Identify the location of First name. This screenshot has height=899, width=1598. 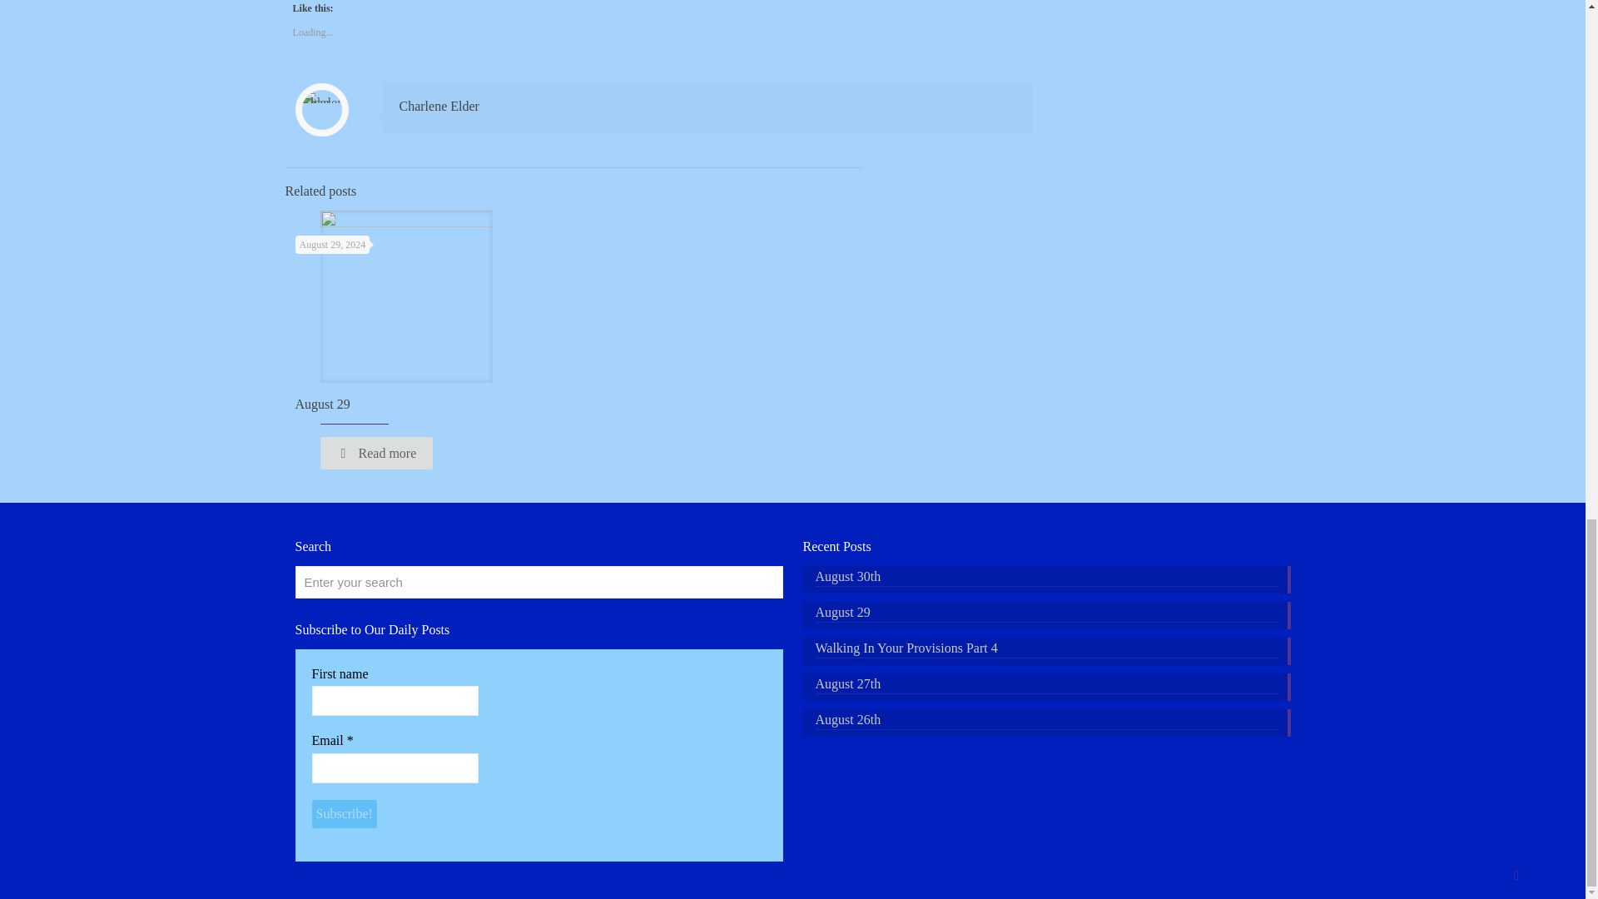
(395, 701).